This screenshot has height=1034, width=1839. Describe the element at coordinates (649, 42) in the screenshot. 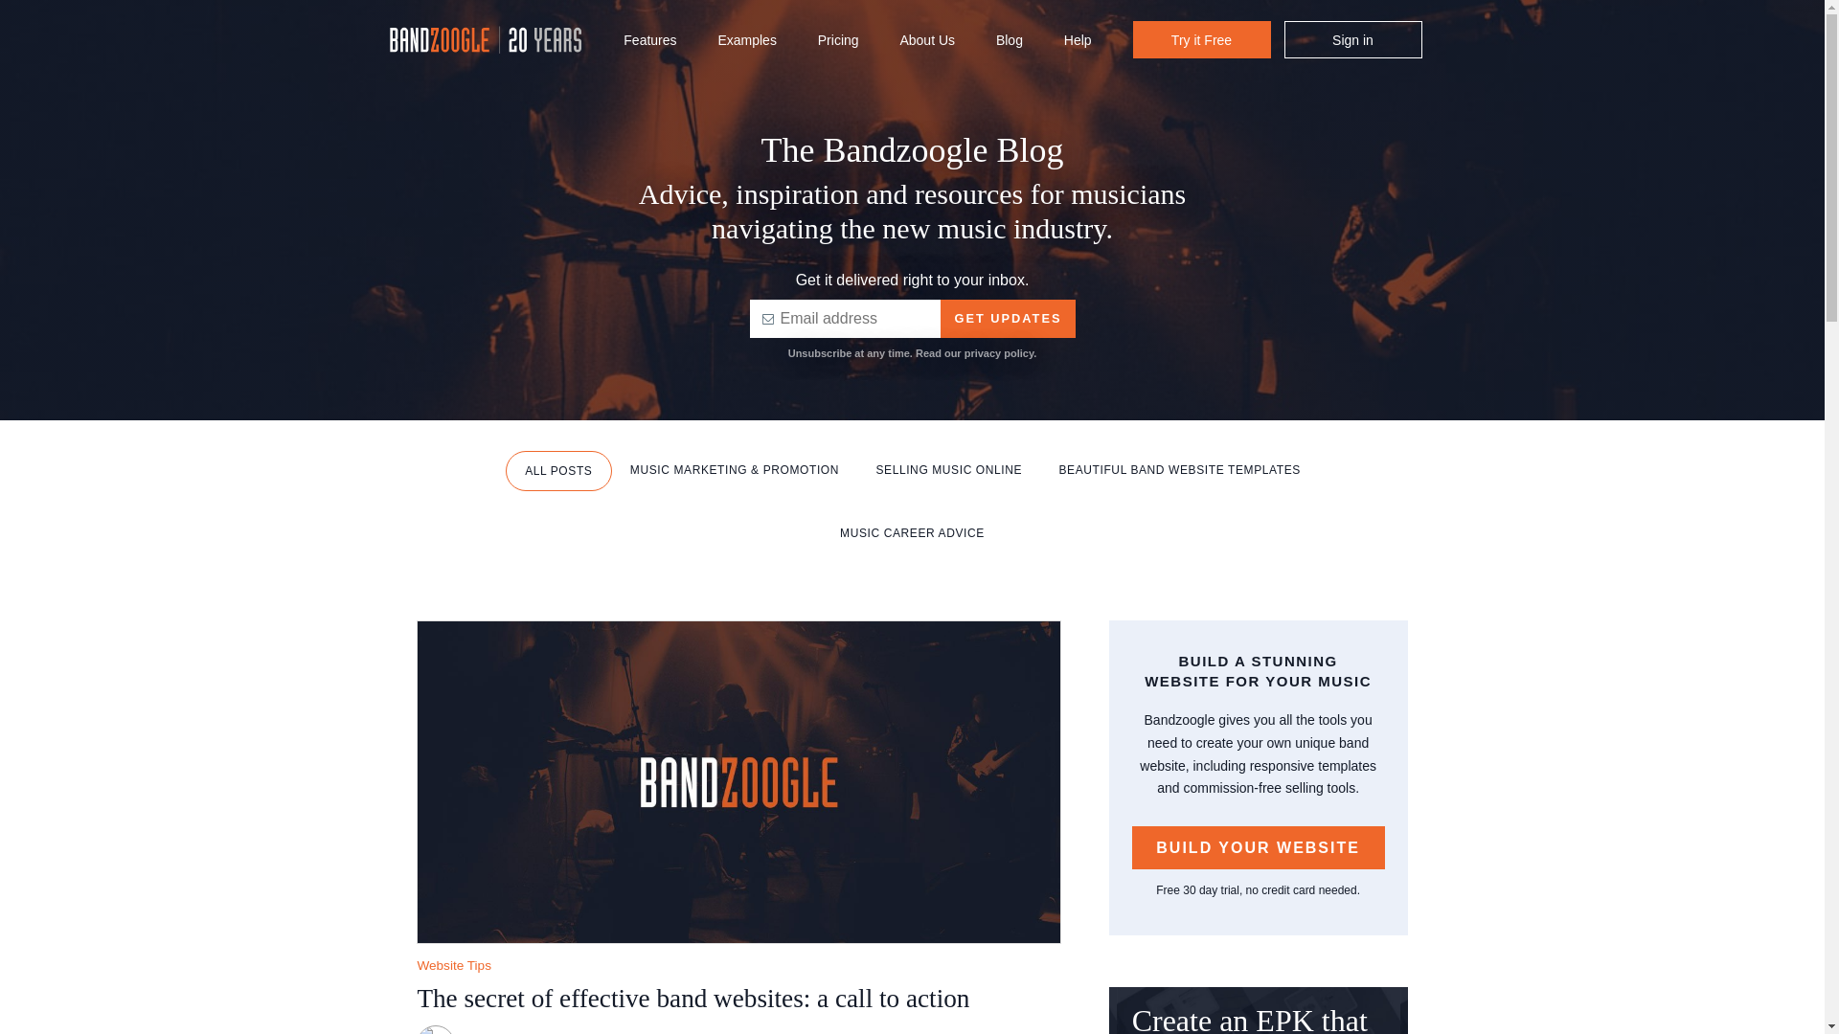

I see `Features` at that location.